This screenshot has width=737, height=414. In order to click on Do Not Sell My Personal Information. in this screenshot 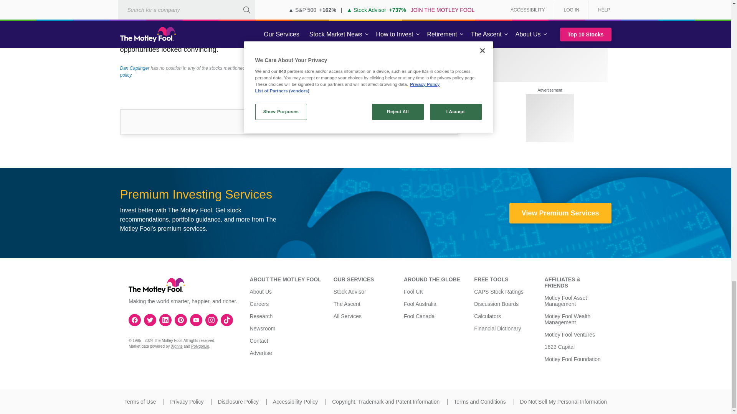, I will do `click(563, 402)`.